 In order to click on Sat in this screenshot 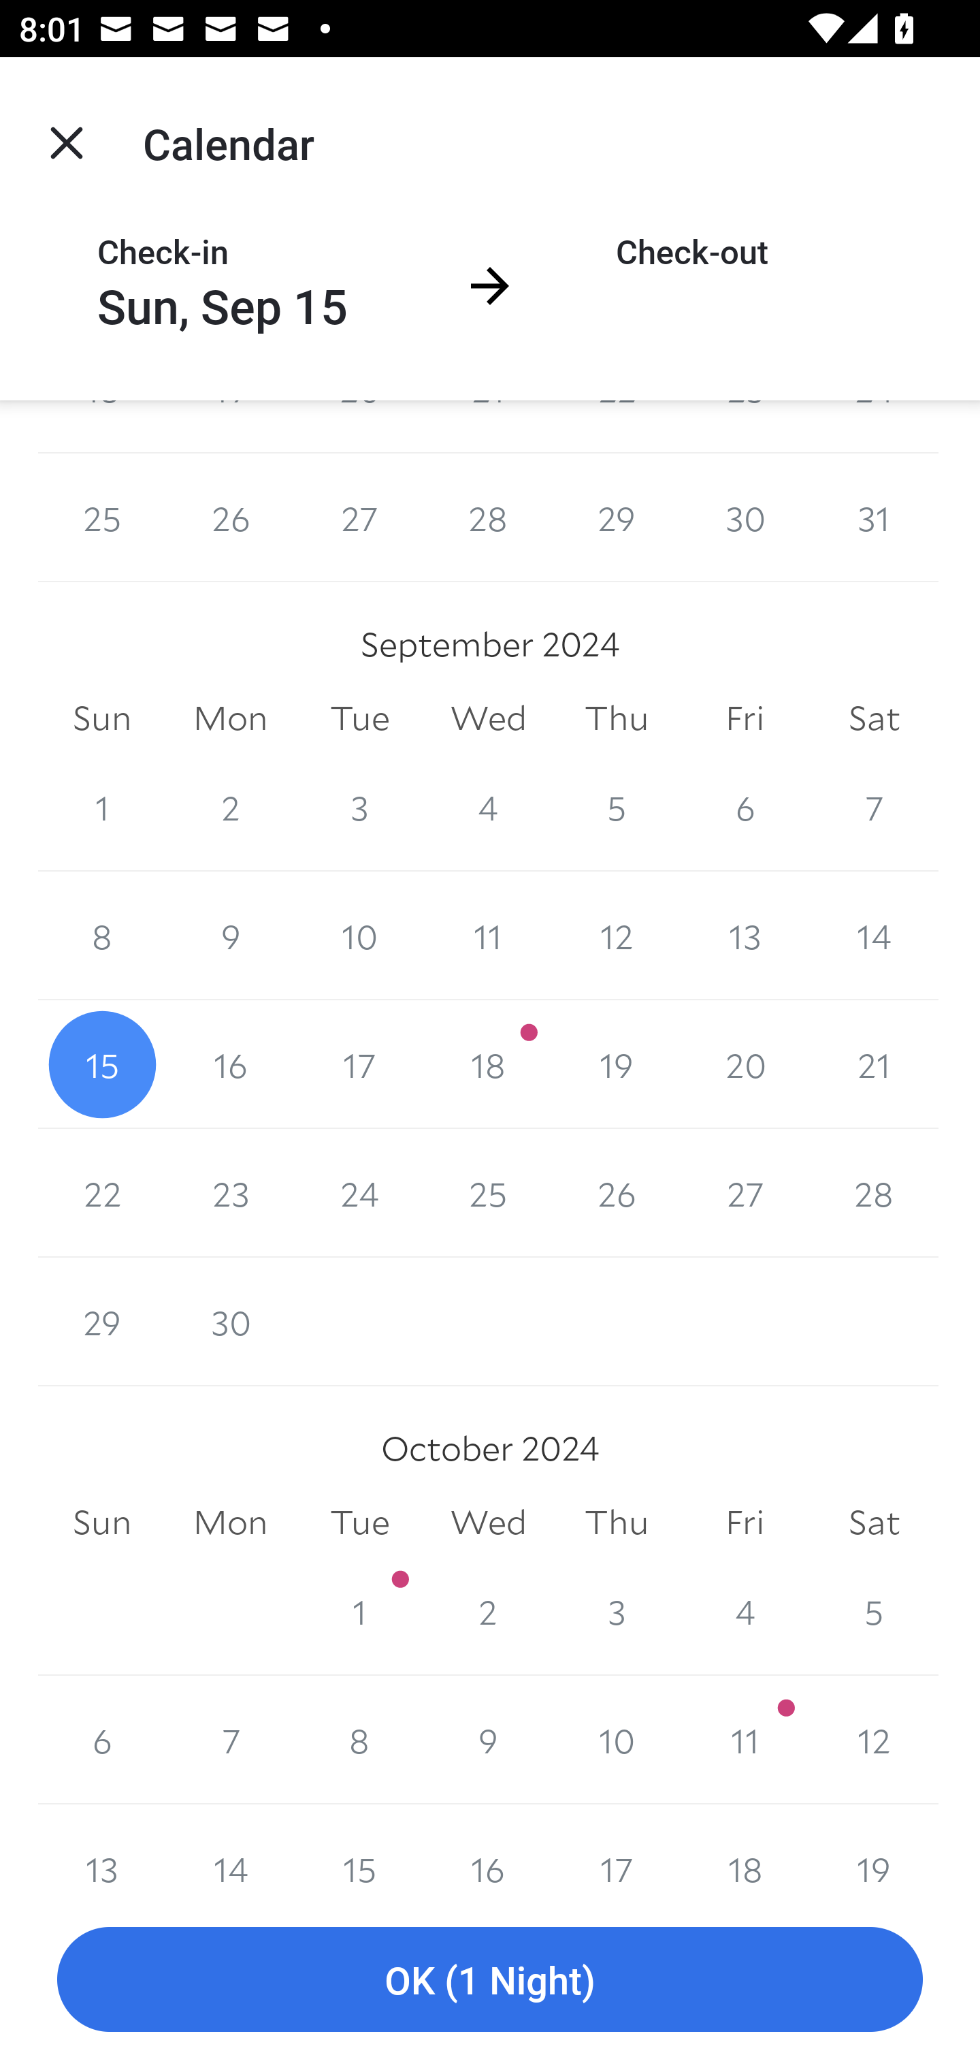, I will do `click(874, 718)`.